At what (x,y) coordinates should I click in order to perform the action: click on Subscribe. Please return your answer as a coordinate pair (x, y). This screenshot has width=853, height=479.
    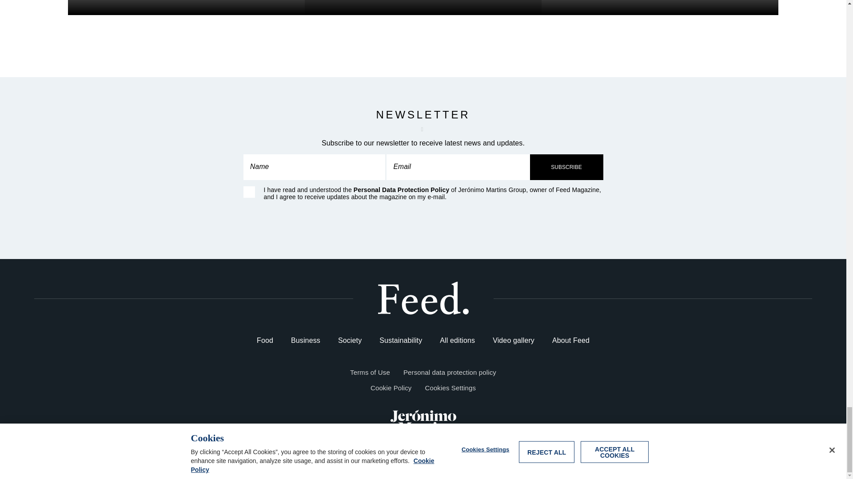
    Looking at the image, I should click on (566, 167).